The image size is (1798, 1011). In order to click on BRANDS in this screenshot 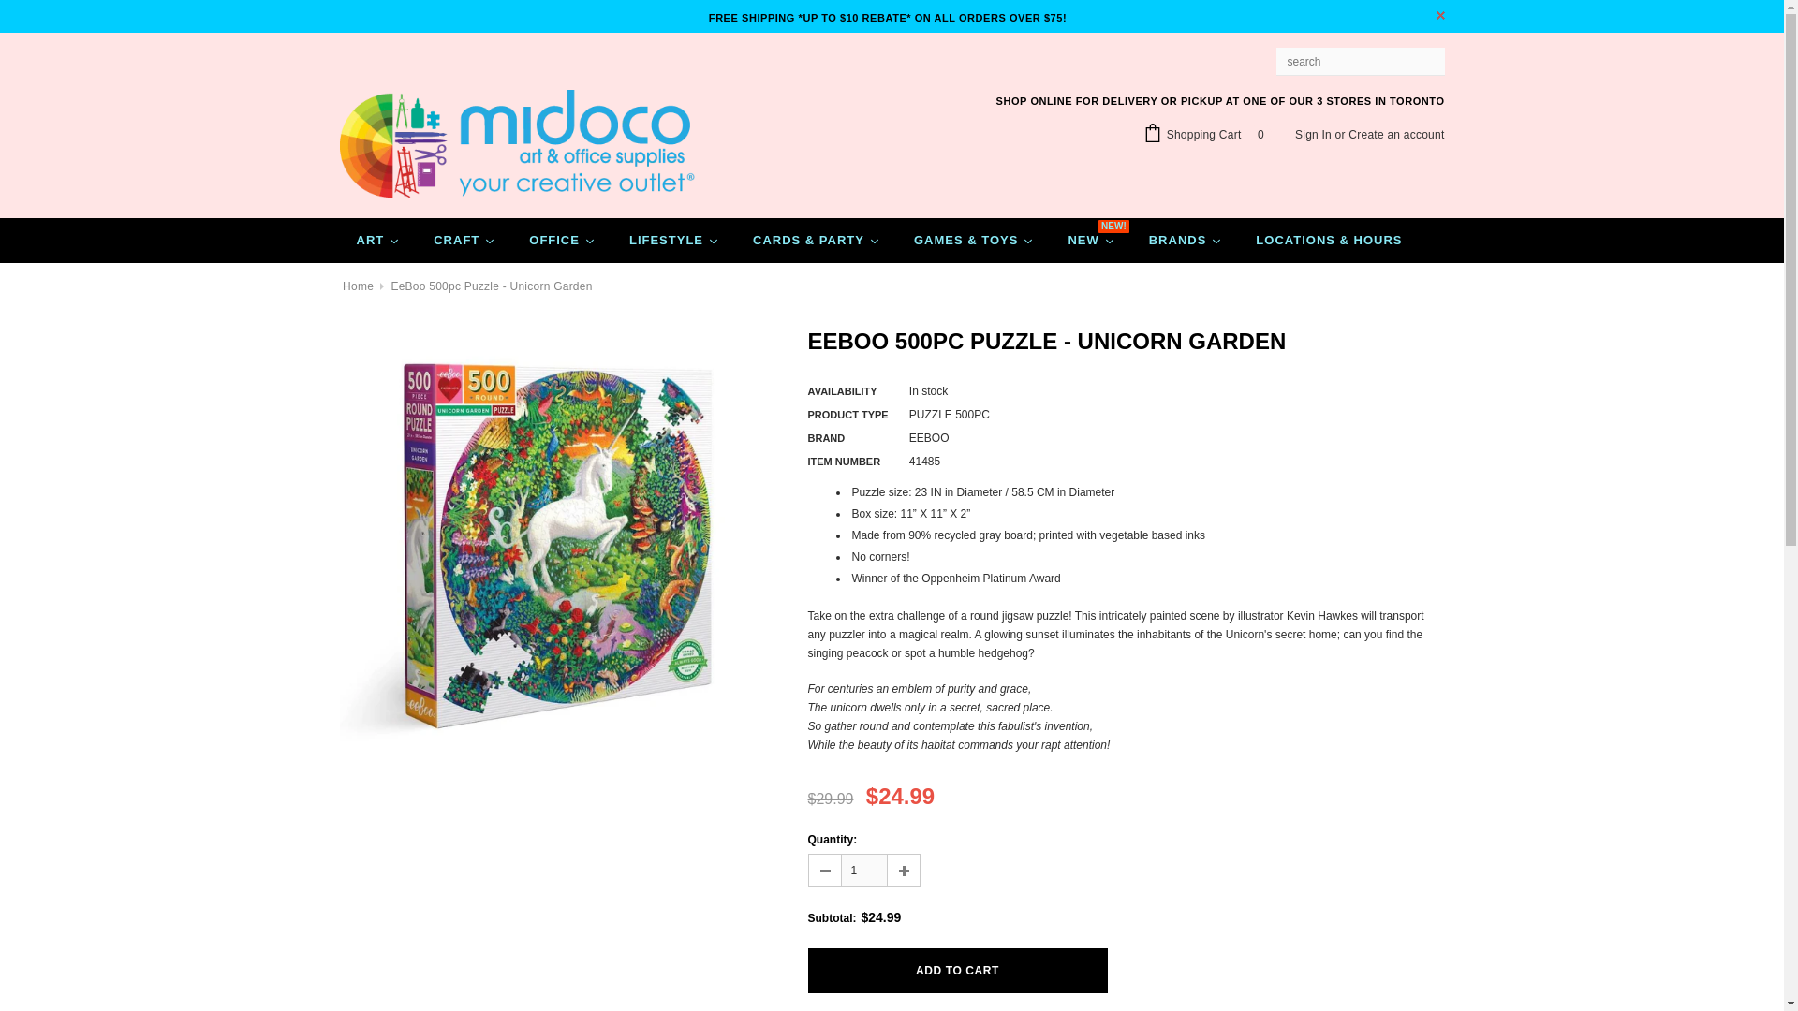, I will do `click(1186, 240)`.